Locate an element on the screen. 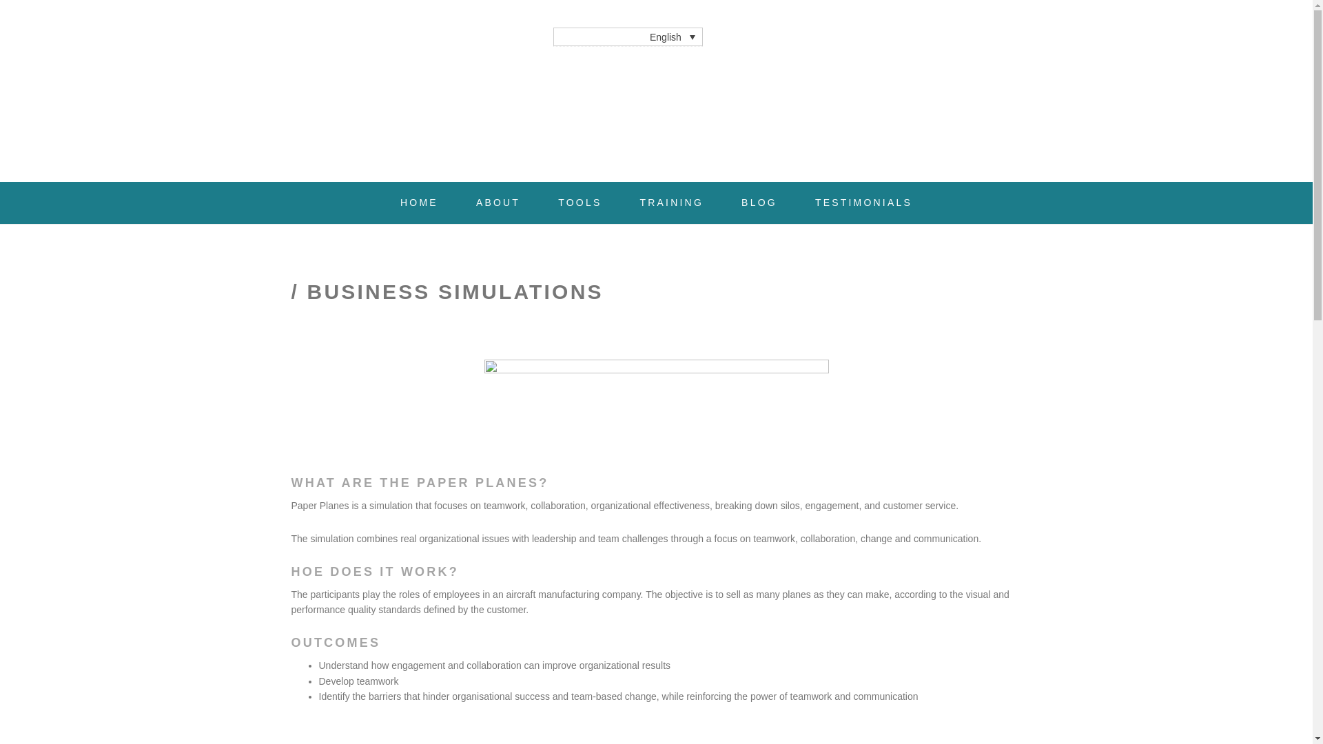 The width and height of the screenshot is (1323, 744). TESTIMONIALS is located at coordinates (863, 203).